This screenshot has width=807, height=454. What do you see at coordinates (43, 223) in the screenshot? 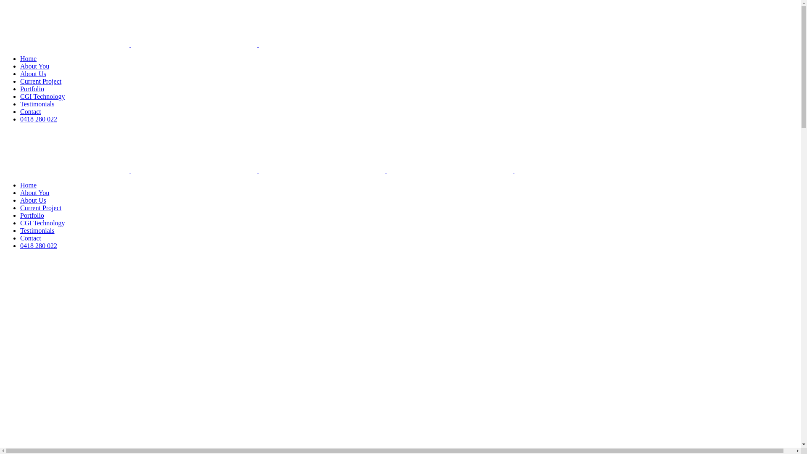
I see `CGI Technology` at bounding box center [43, 223].